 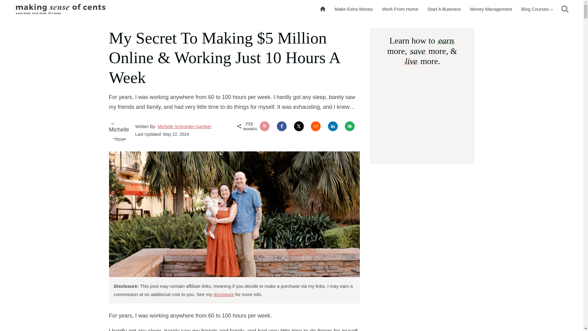 I want to click on Money Management, so click(x=491, y=9).